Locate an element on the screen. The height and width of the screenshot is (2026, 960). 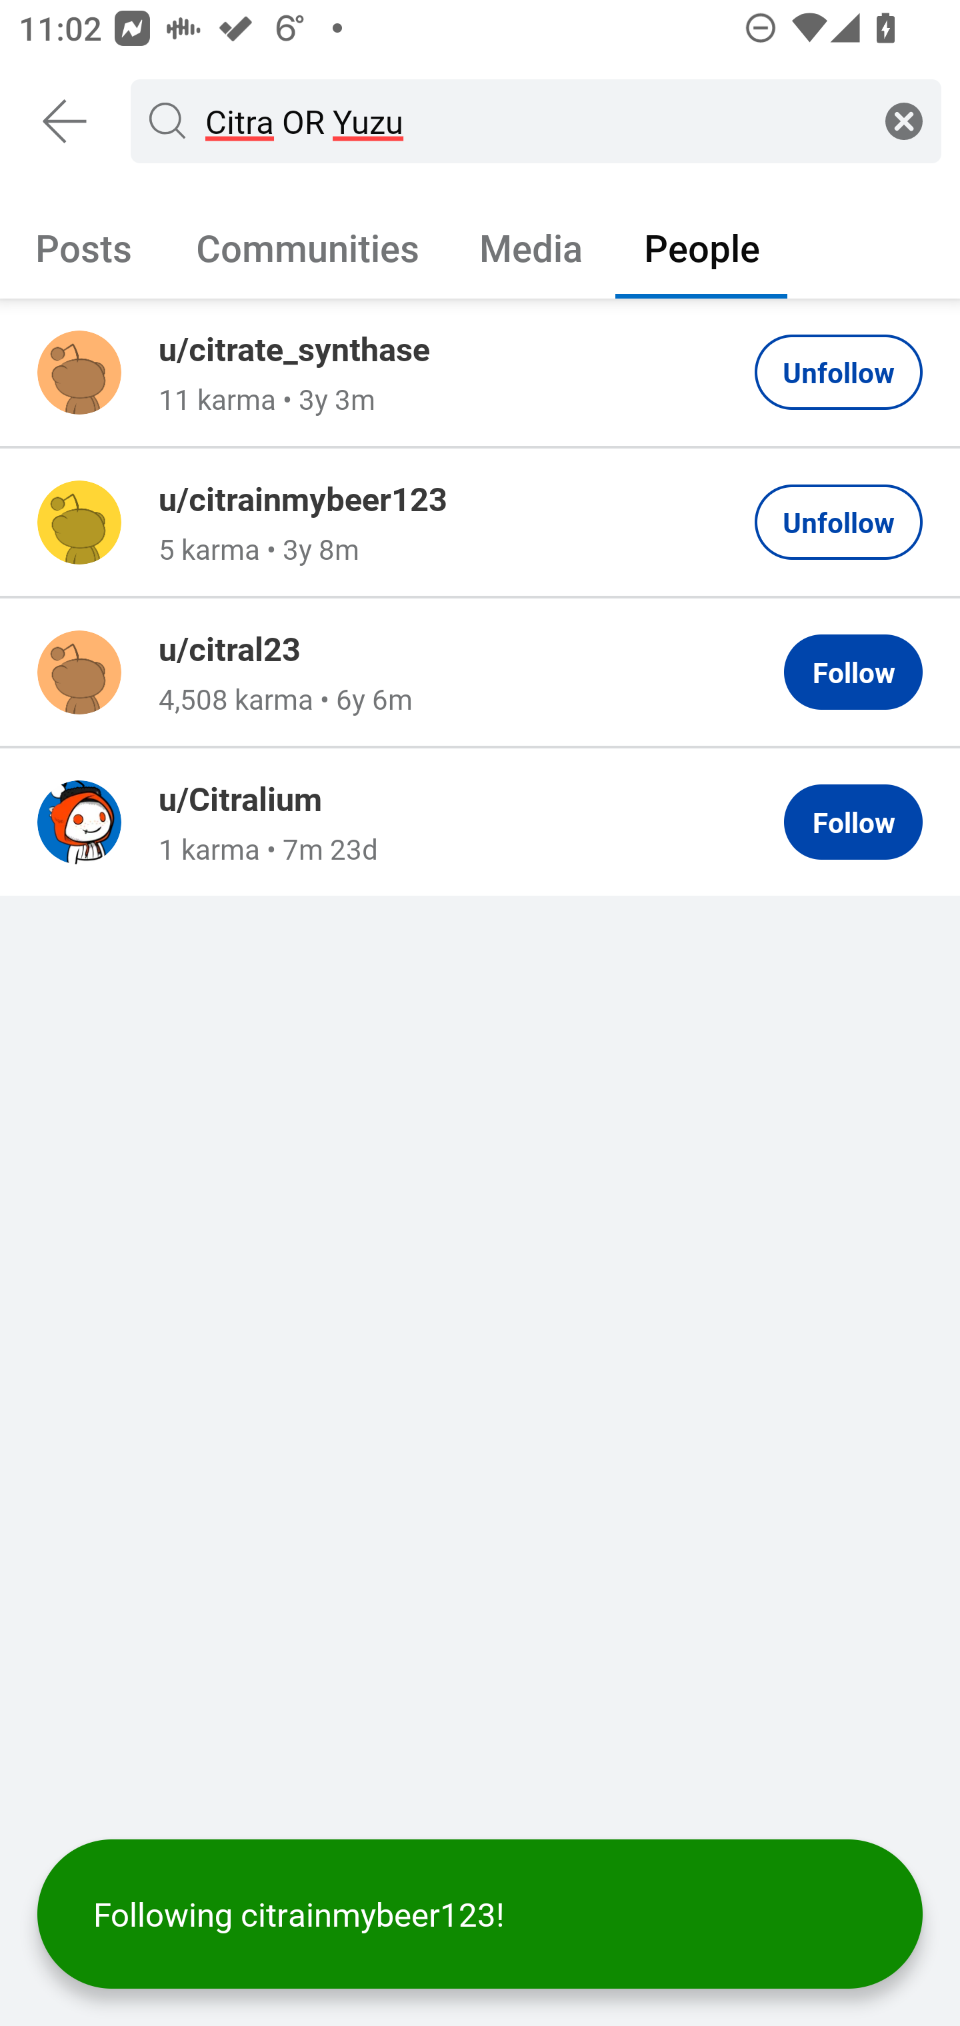
Citra OR Yuzu is located at coordinates (531, 120).